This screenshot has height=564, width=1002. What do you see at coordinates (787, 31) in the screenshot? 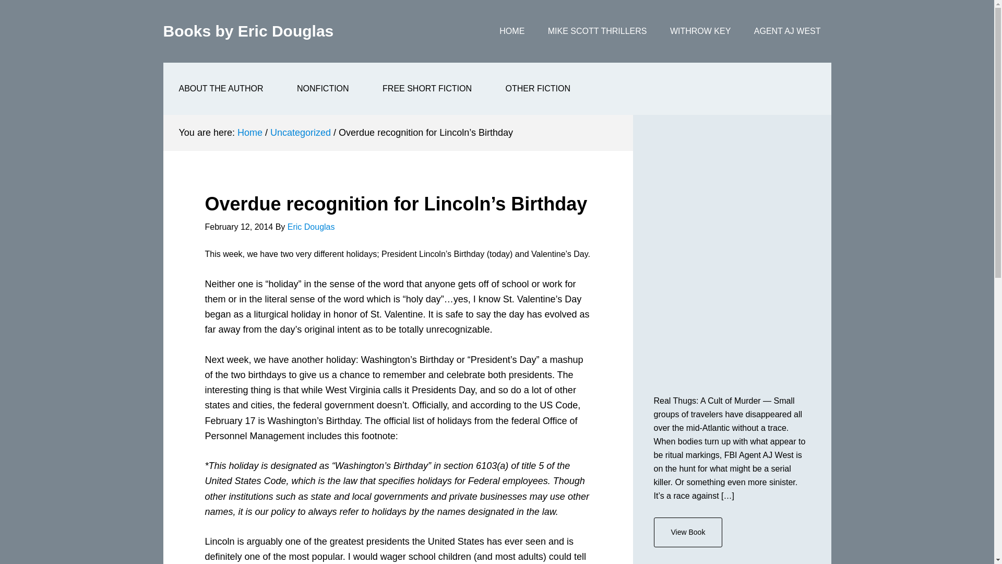
I see `AGENT AJ WEST` at bounding box center [787, 31].